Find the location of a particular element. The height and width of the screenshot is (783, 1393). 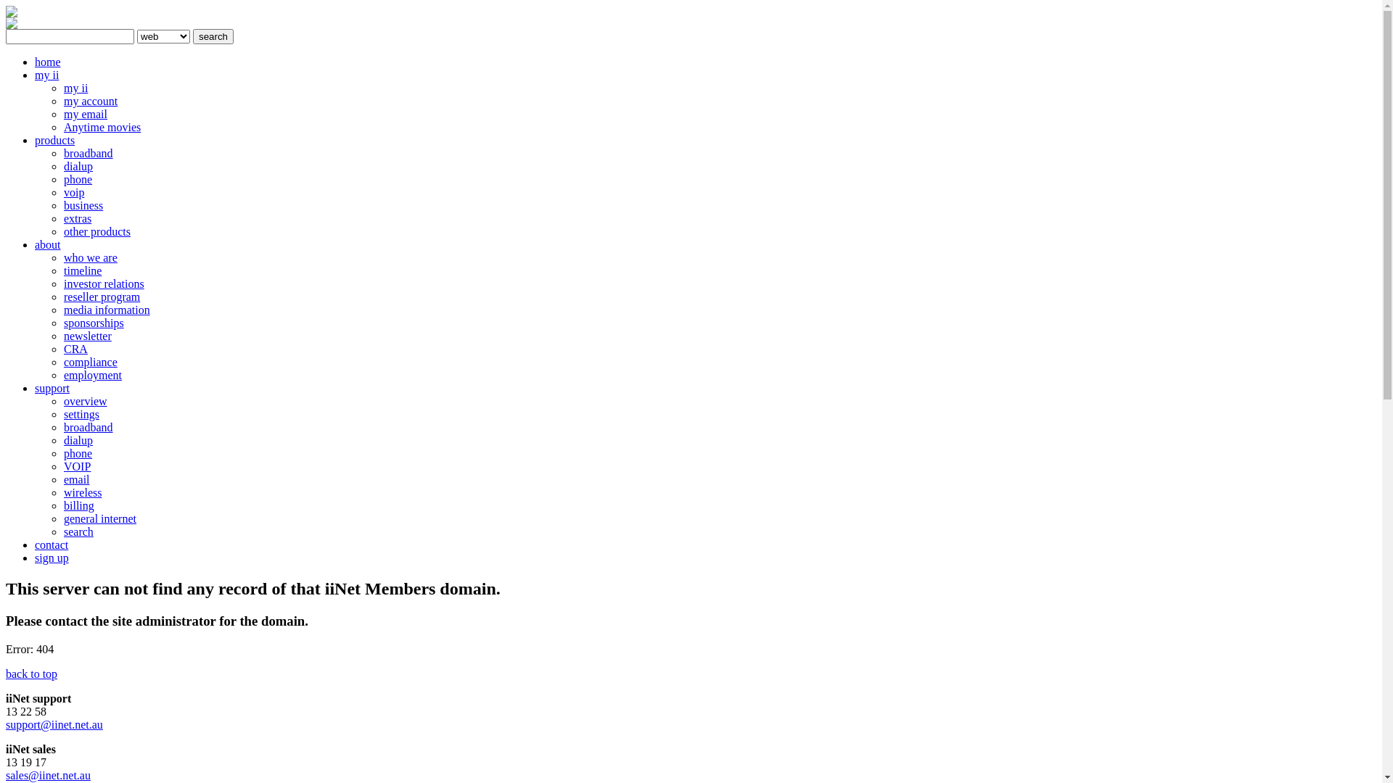

search is located at coordinates (78, 532).